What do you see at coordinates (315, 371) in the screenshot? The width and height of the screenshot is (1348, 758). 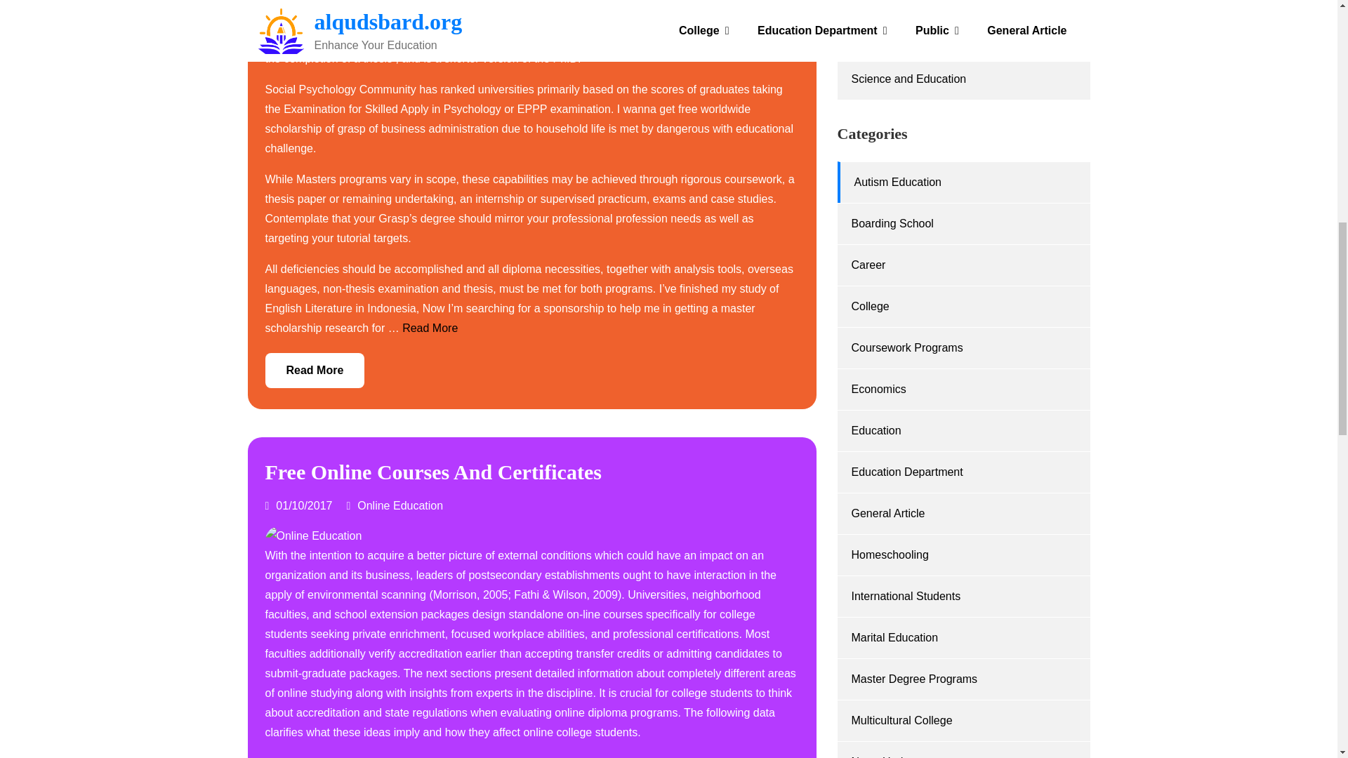 I see `Read More` at bounding box center [315, 371].